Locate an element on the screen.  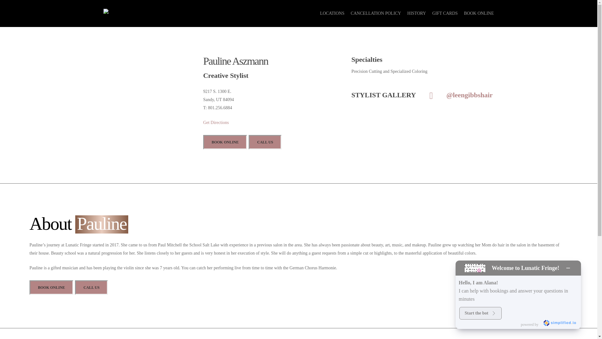
GIFT CARDS is located at coordinates (445, 13).